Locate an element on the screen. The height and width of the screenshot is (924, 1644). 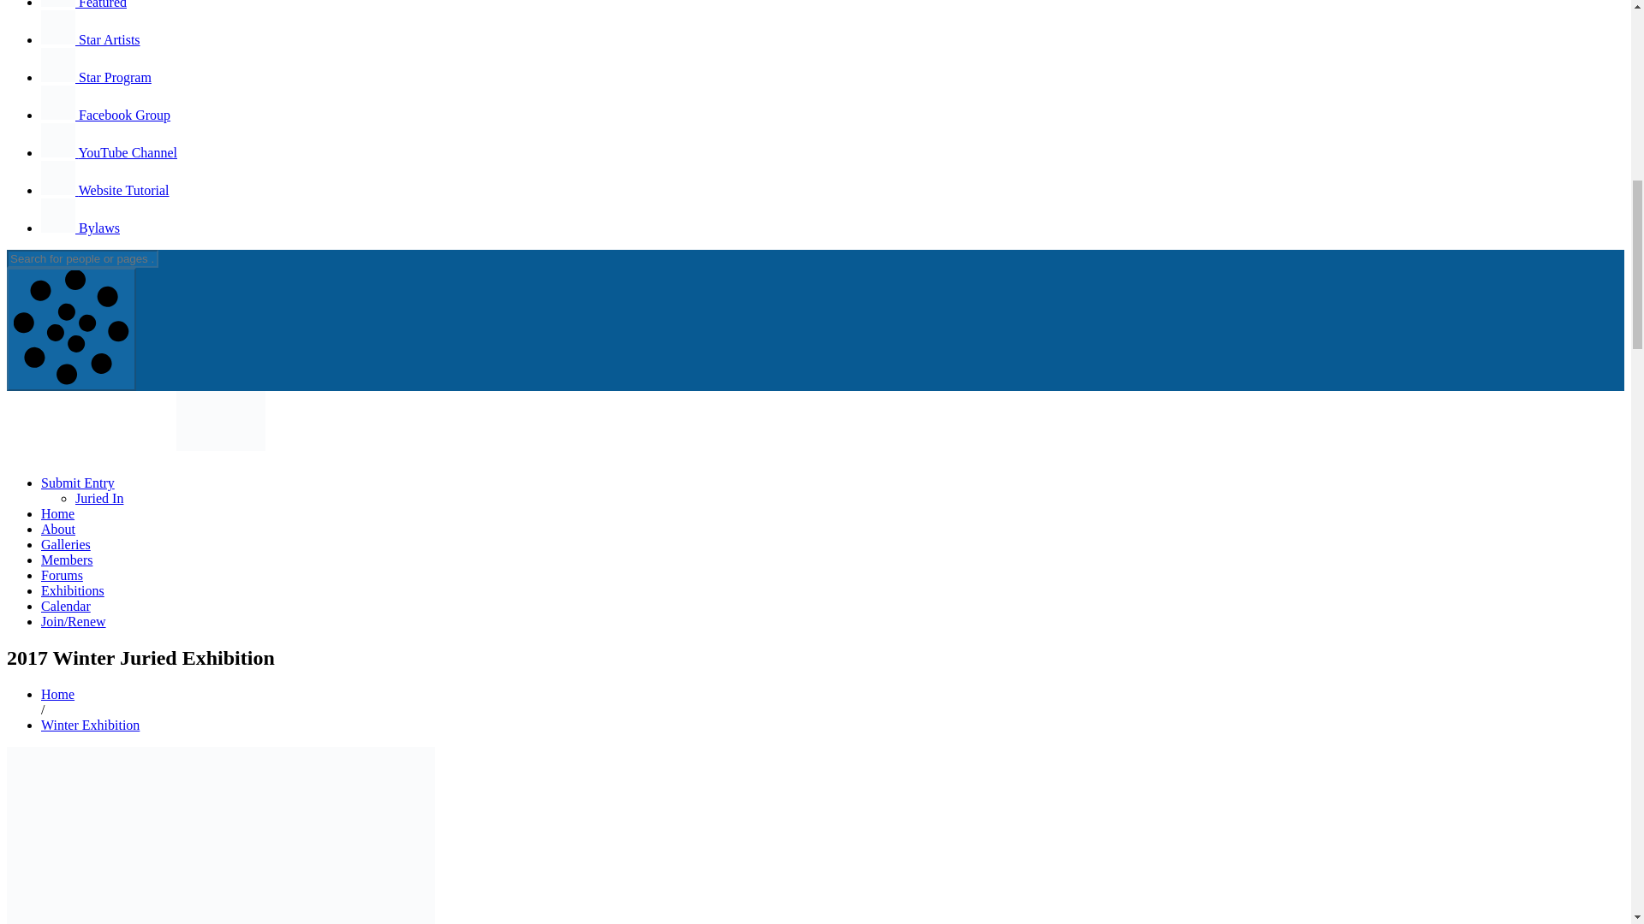
Juried In is located at coordinates (99, 498).